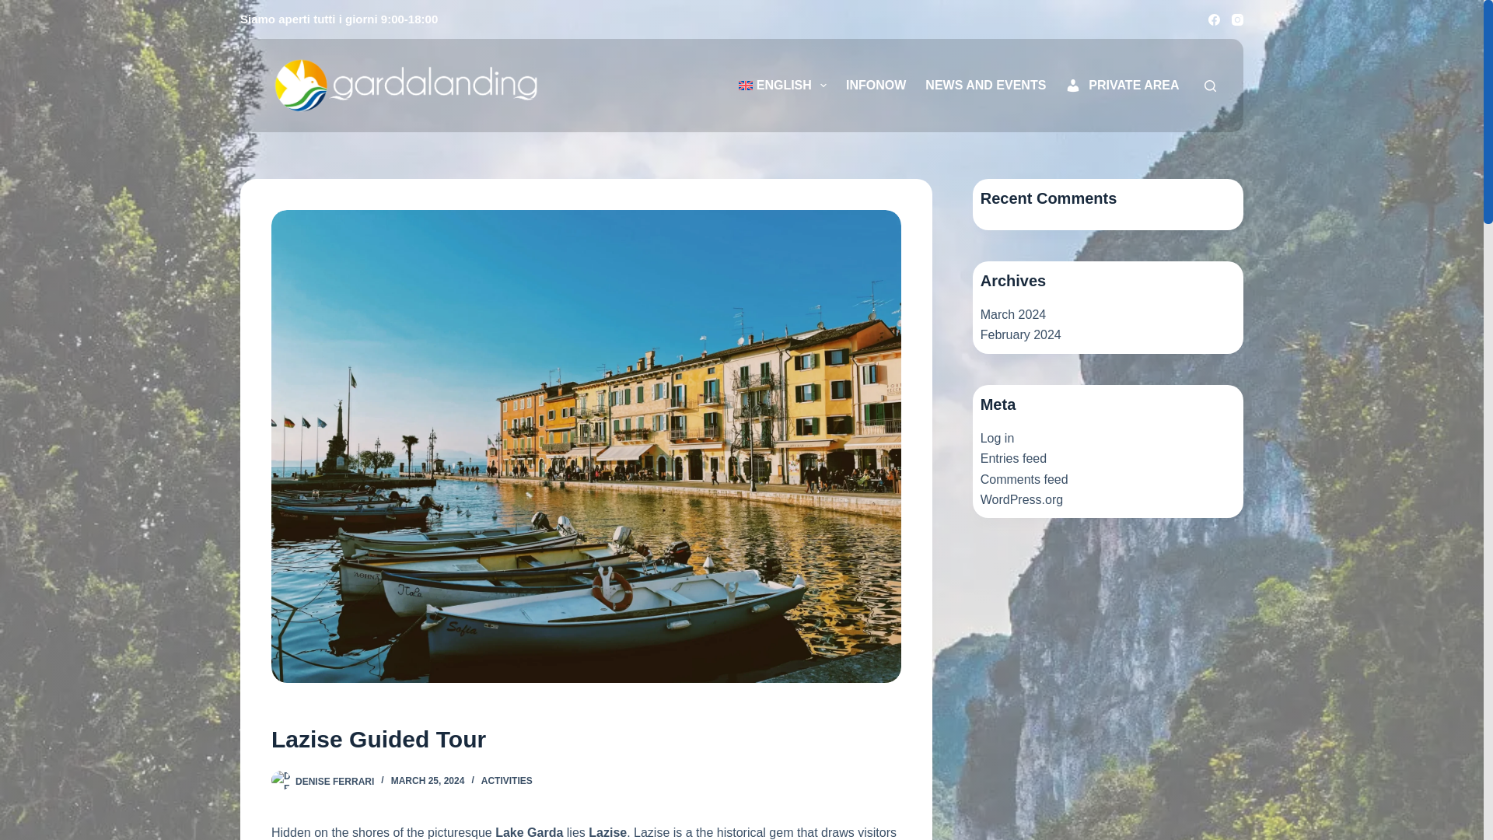 The height and width of the screenshot is (840, 1493). What do you see at coordinates (334, 780) in the screenshot?
I see `DENISE FERRARI` at bounding box center [334, 780].